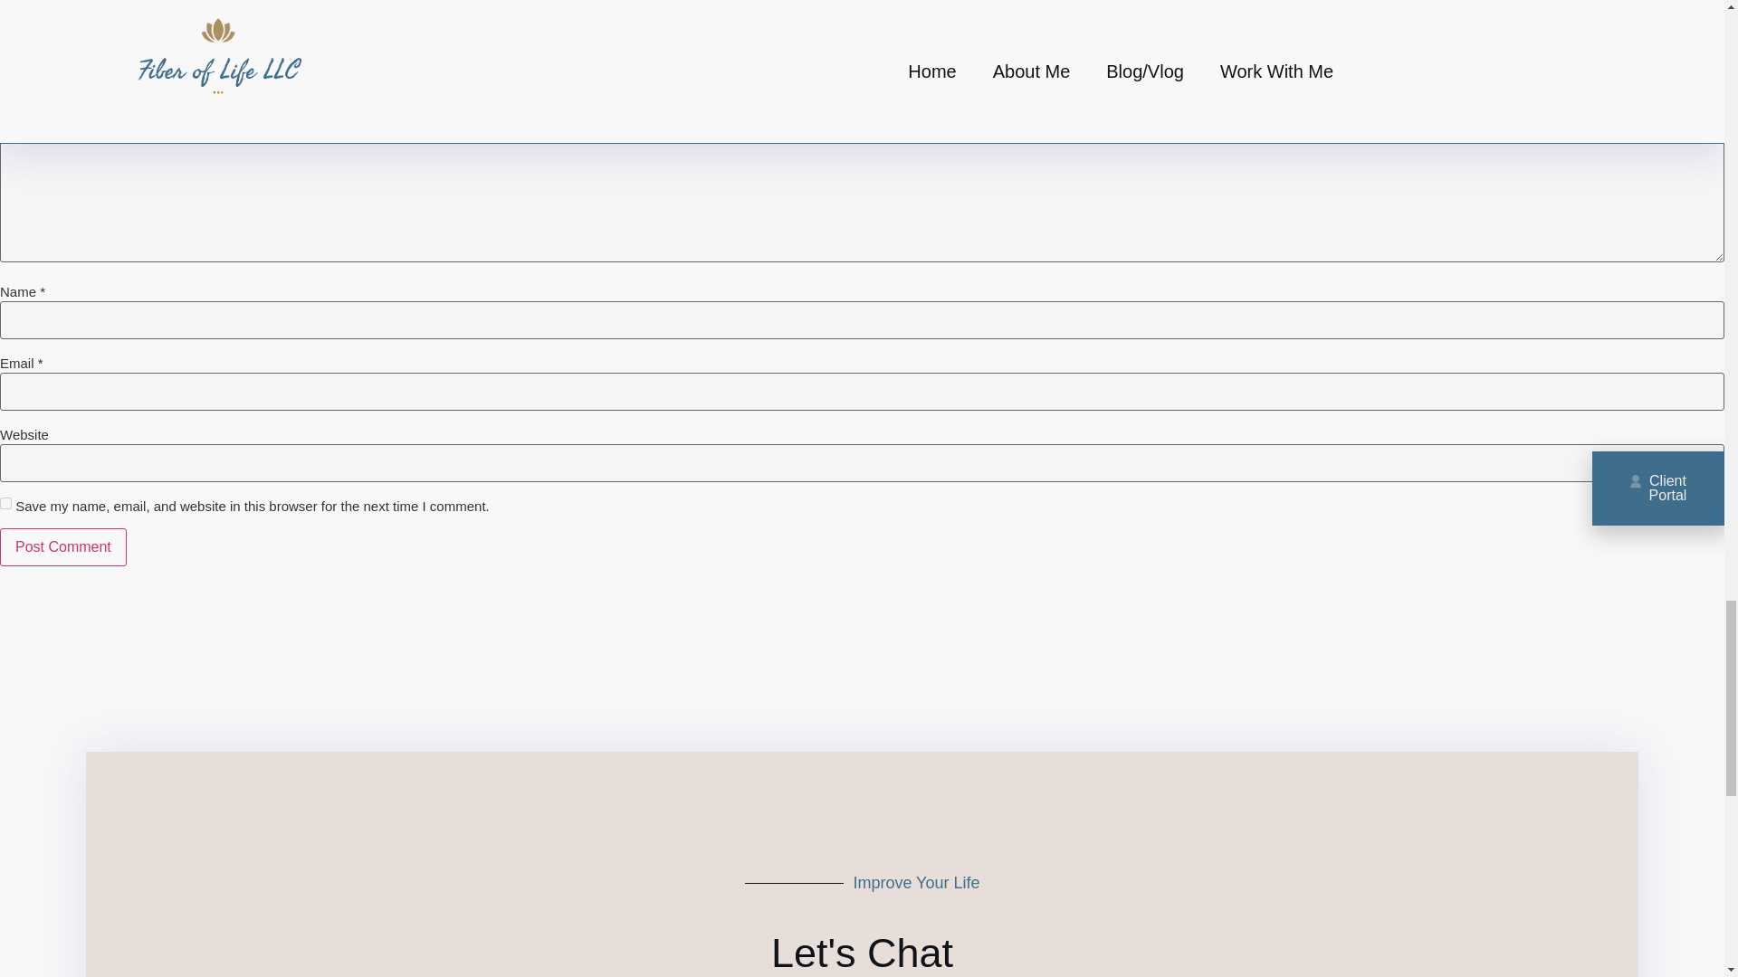 The image size is (1738, 977). Describe the element at coordinates (63, 547) in the screenshot. I see `Post Comment` at that location.